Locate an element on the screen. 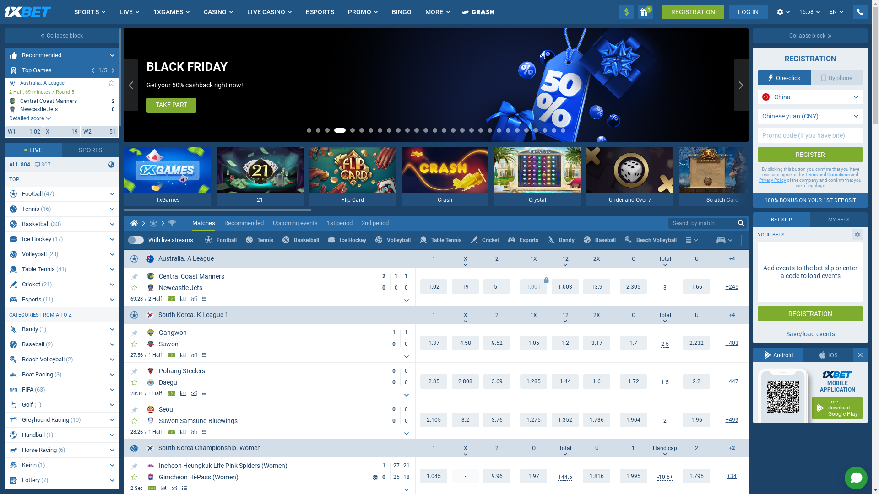 This screenshot has height=494, width=879. 21 is located at coordinates (260, 177).